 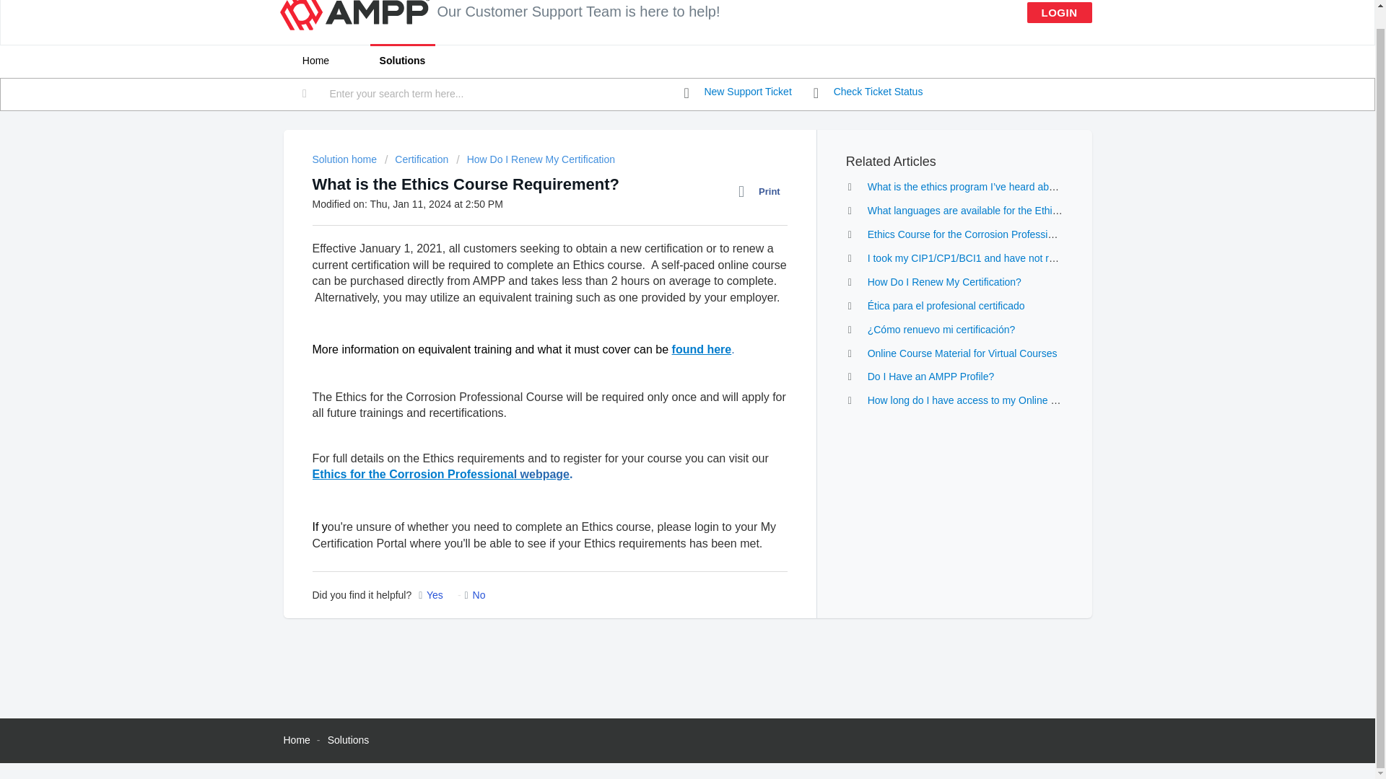 I want to click on Print, so click(x=762, y=191).